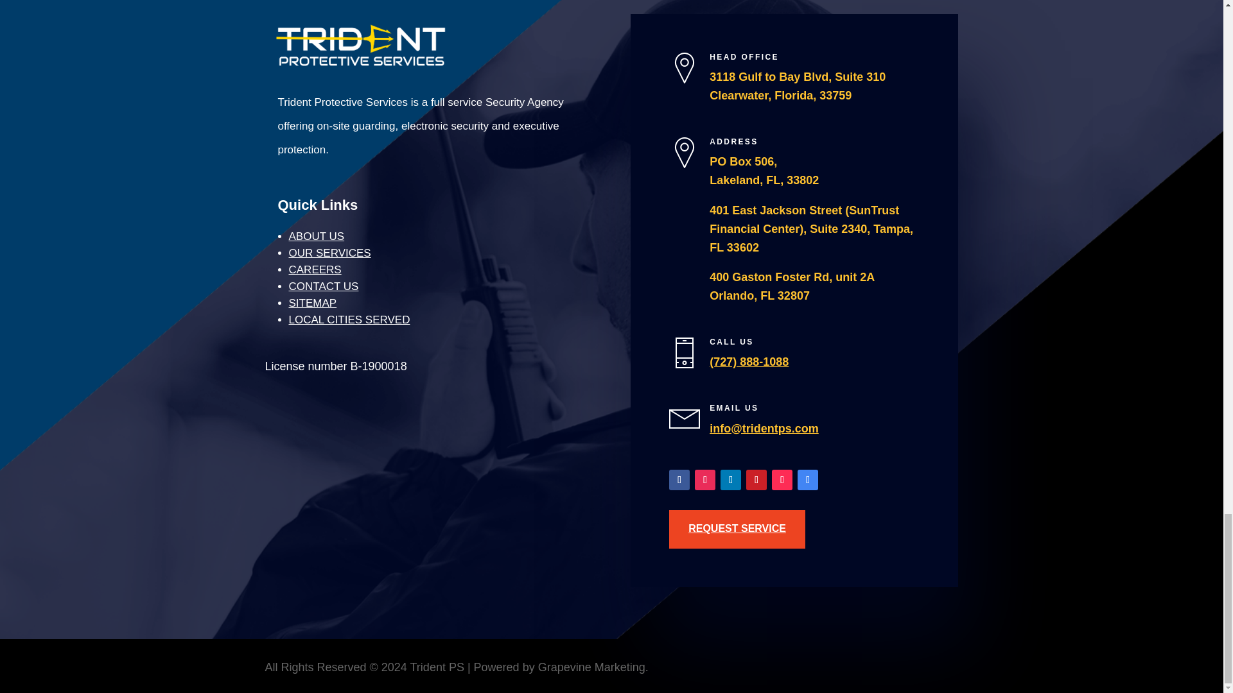  What do you see at coordinates (705, 480) in the screenshot?
I see `Follow on Instagram` at bounding box center [705, 480].